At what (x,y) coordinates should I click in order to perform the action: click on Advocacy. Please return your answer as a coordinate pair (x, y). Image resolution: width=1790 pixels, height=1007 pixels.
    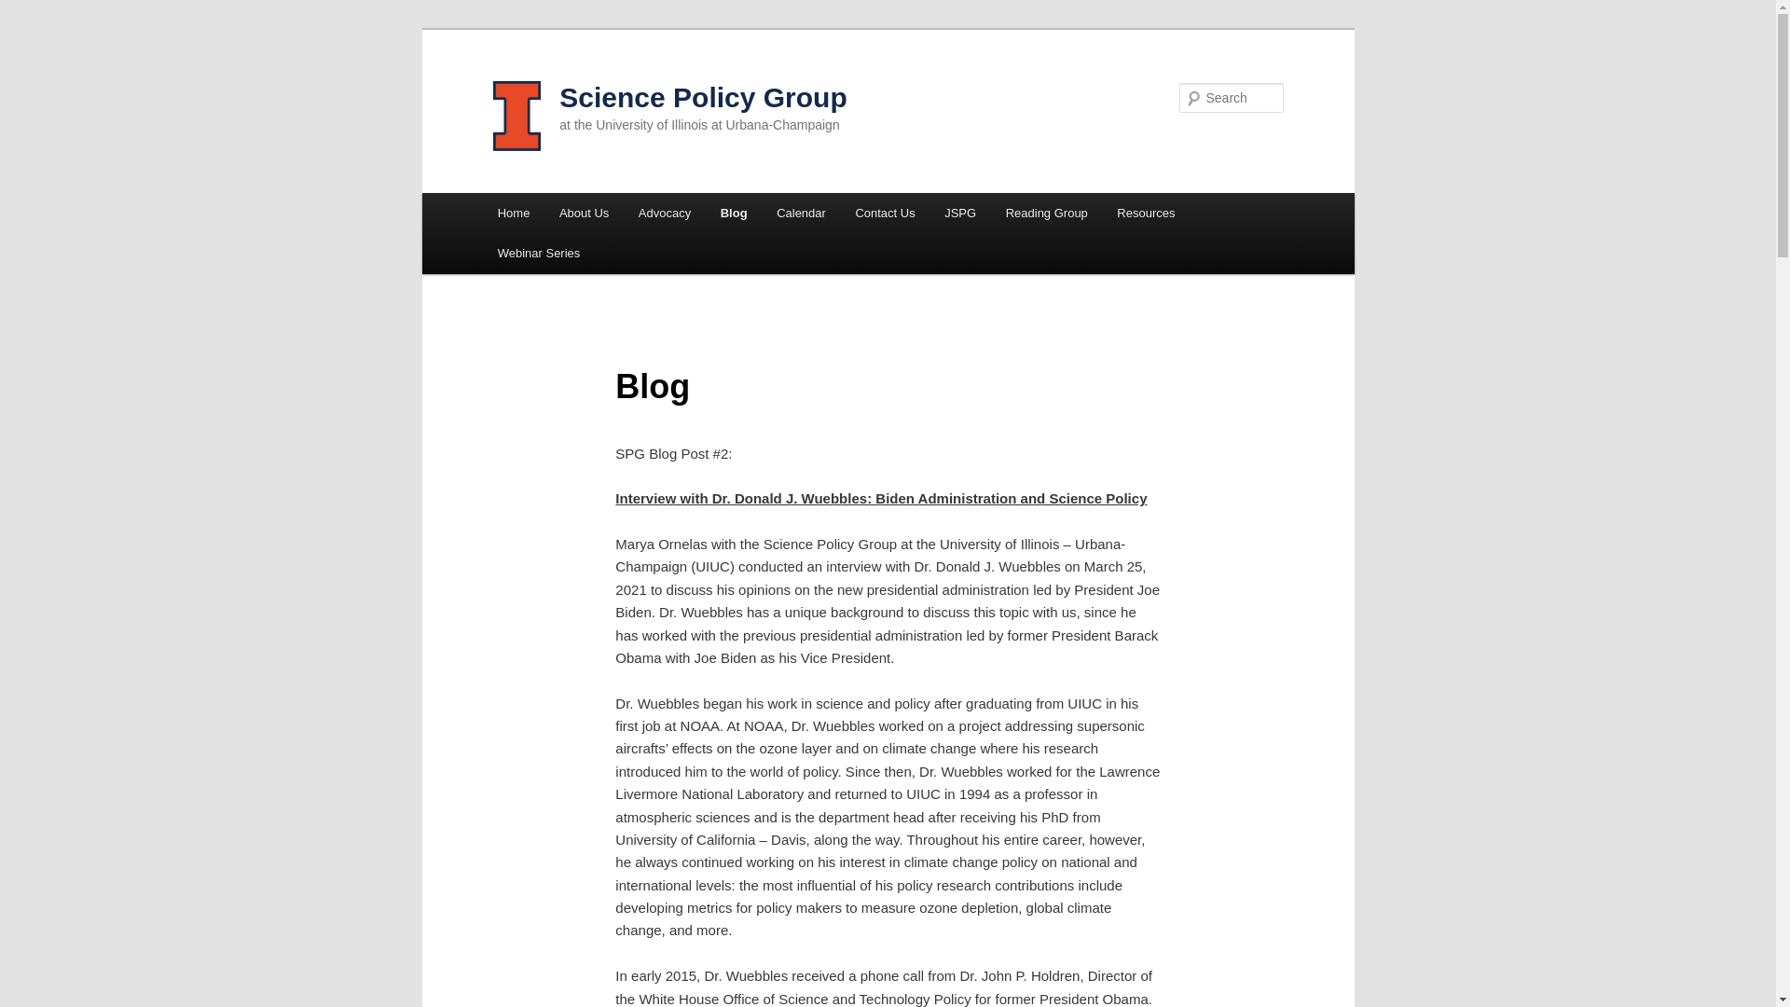
    Looking at the image, I should click on (664, 213).